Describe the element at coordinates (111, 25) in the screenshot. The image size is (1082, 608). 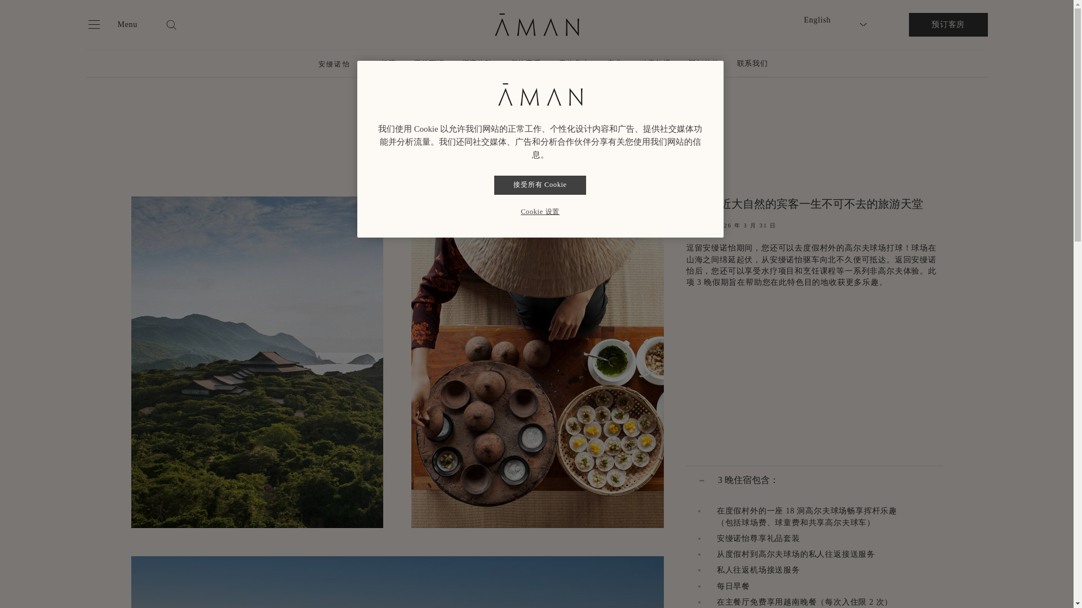
I see `Menu` at that location.